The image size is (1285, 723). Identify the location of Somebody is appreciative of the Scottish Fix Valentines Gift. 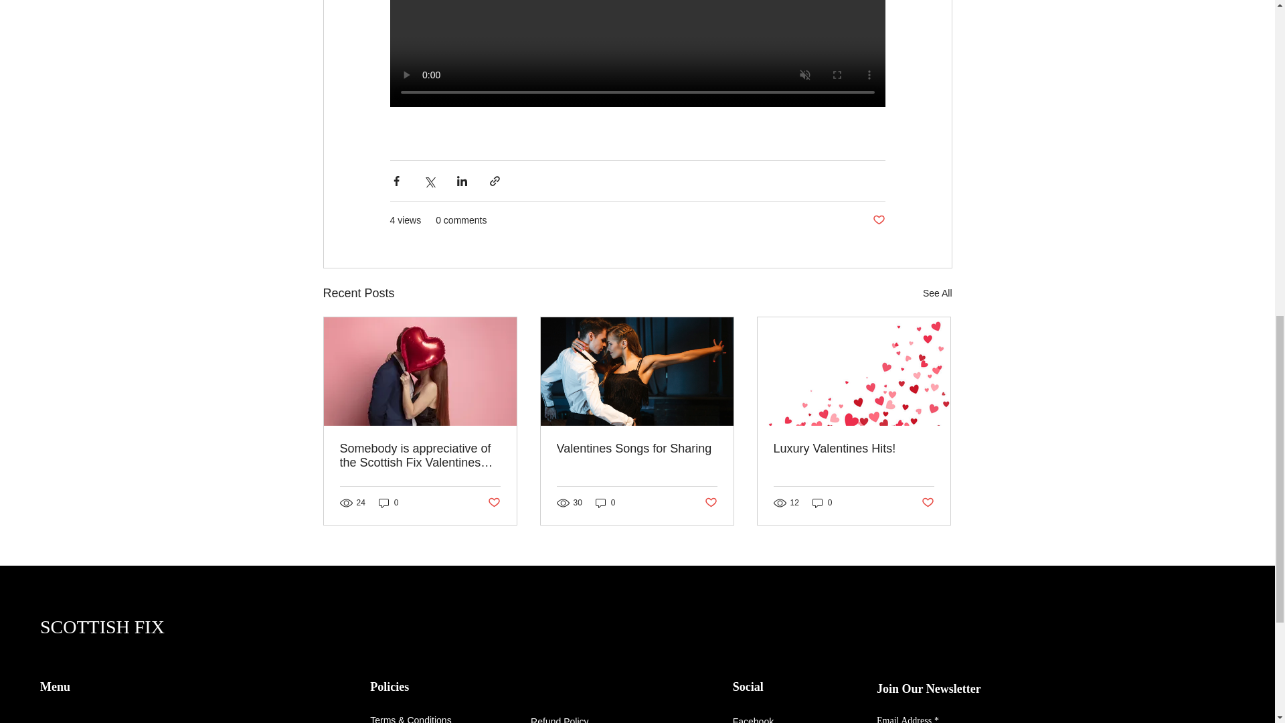
(420, 455).